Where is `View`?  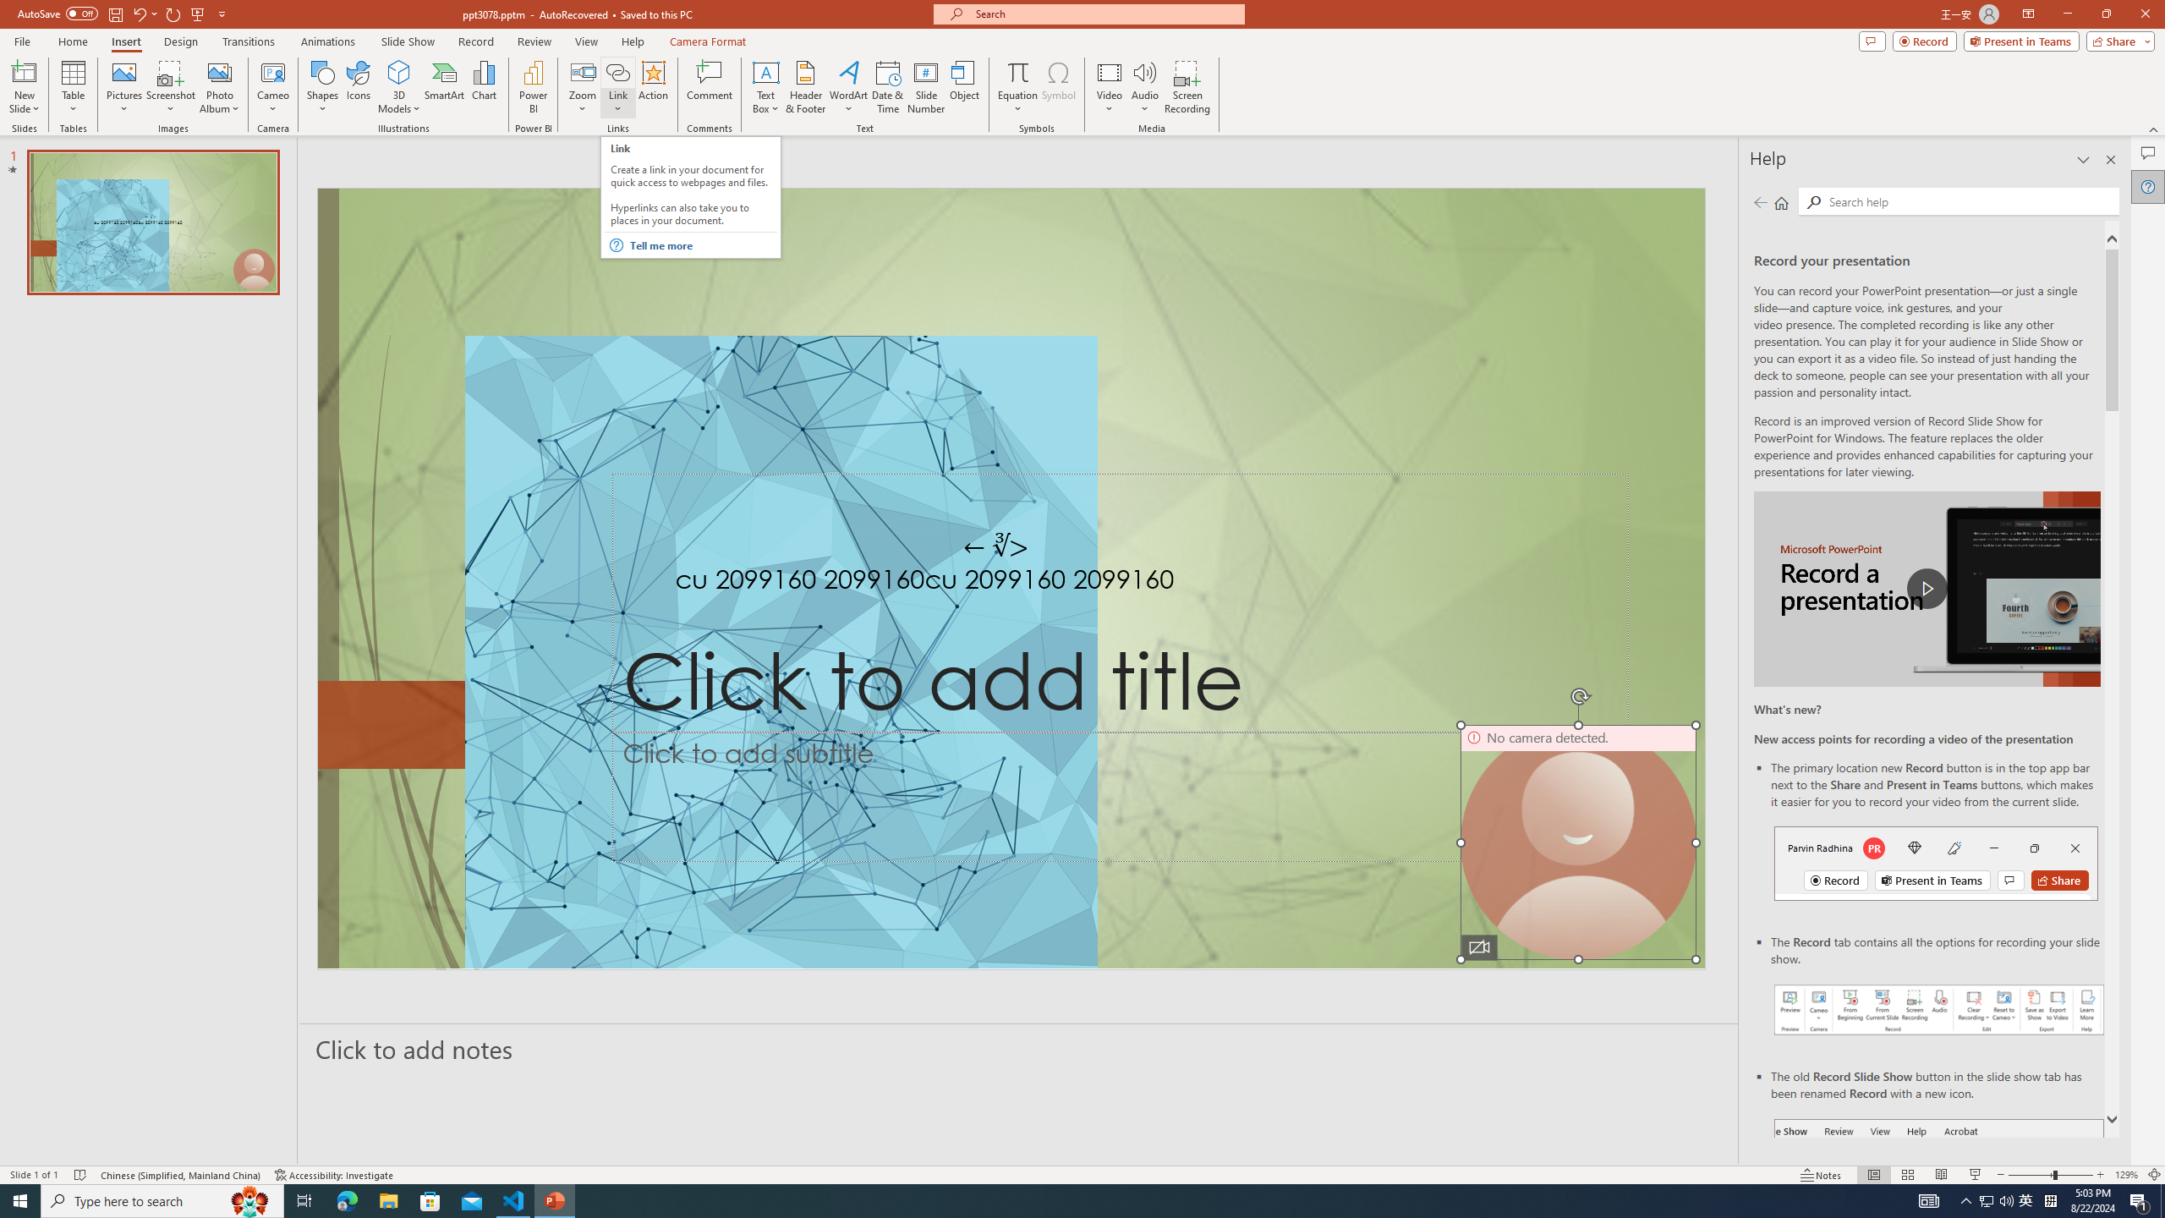 View is located at coordinates (587, 41).